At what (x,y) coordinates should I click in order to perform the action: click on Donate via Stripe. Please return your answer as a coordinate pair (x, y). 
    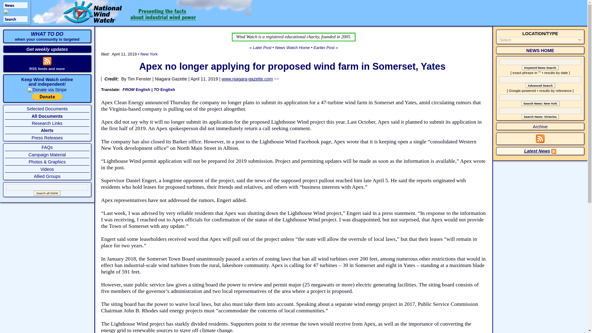
    Looking at the image, I should click on (47, 89).